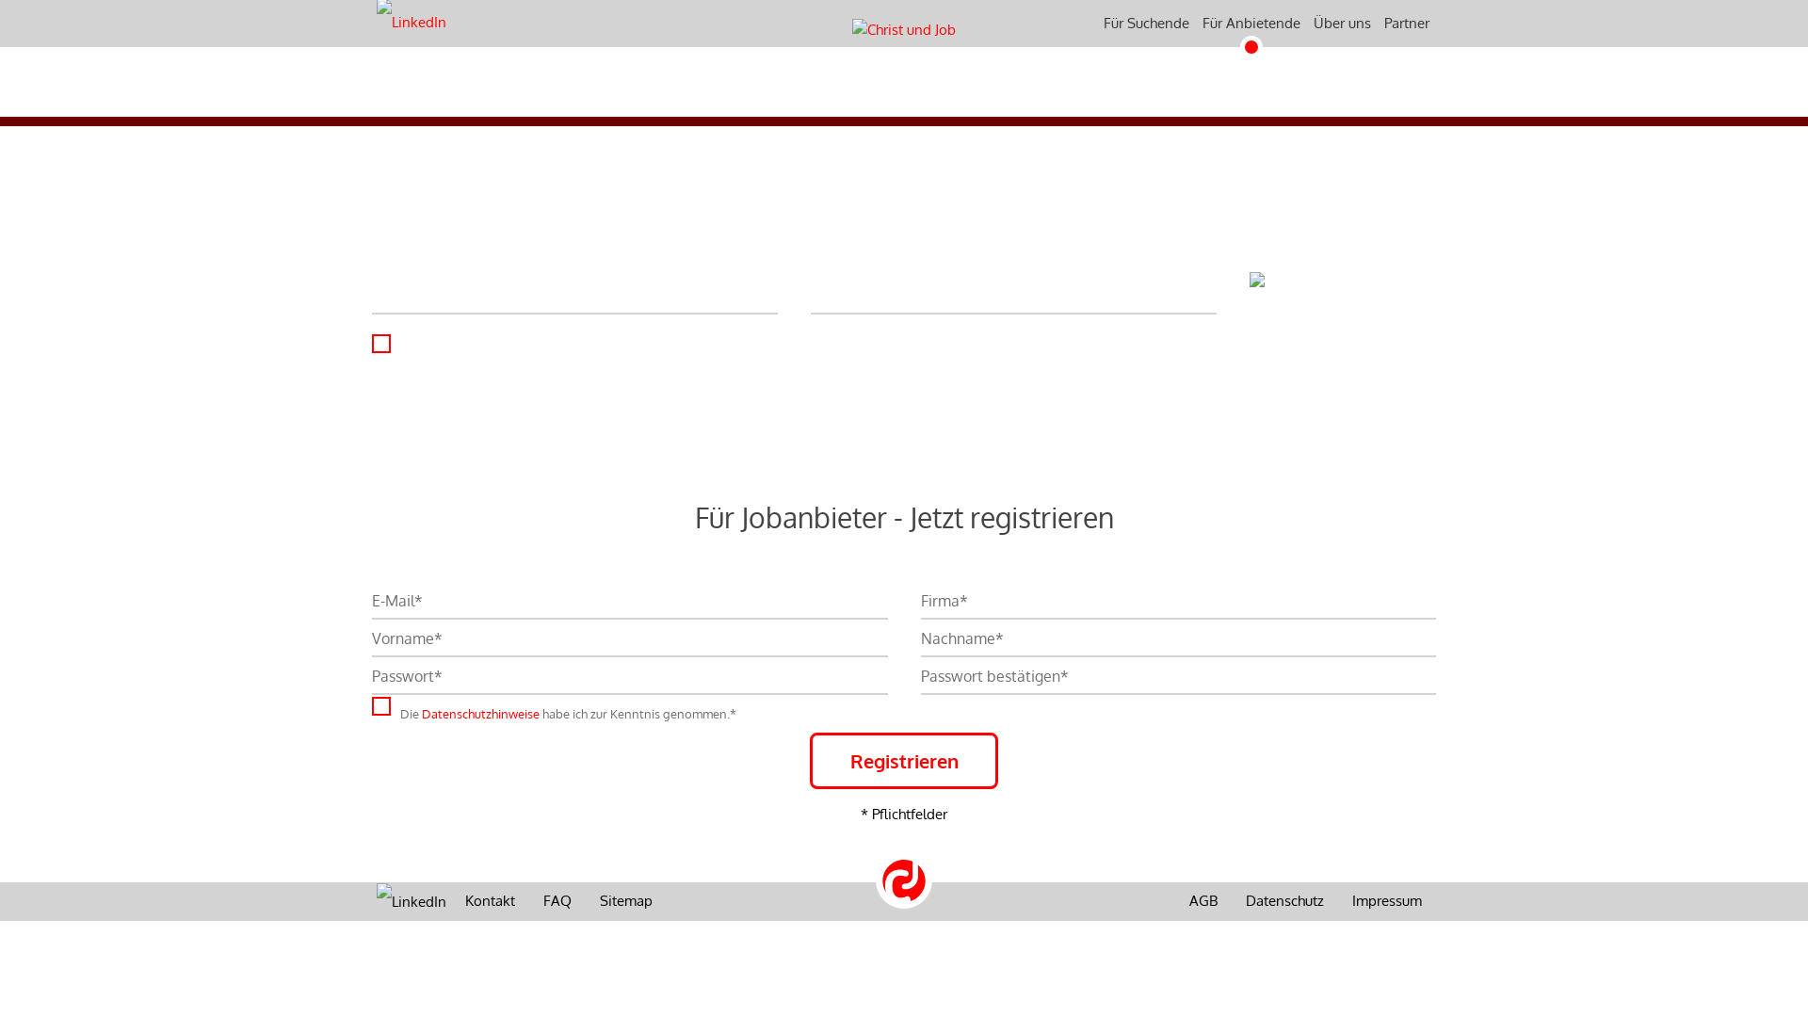  Describe the element at coordinates (1387, 901) in the screenshot. I see `Impressum` at that location.